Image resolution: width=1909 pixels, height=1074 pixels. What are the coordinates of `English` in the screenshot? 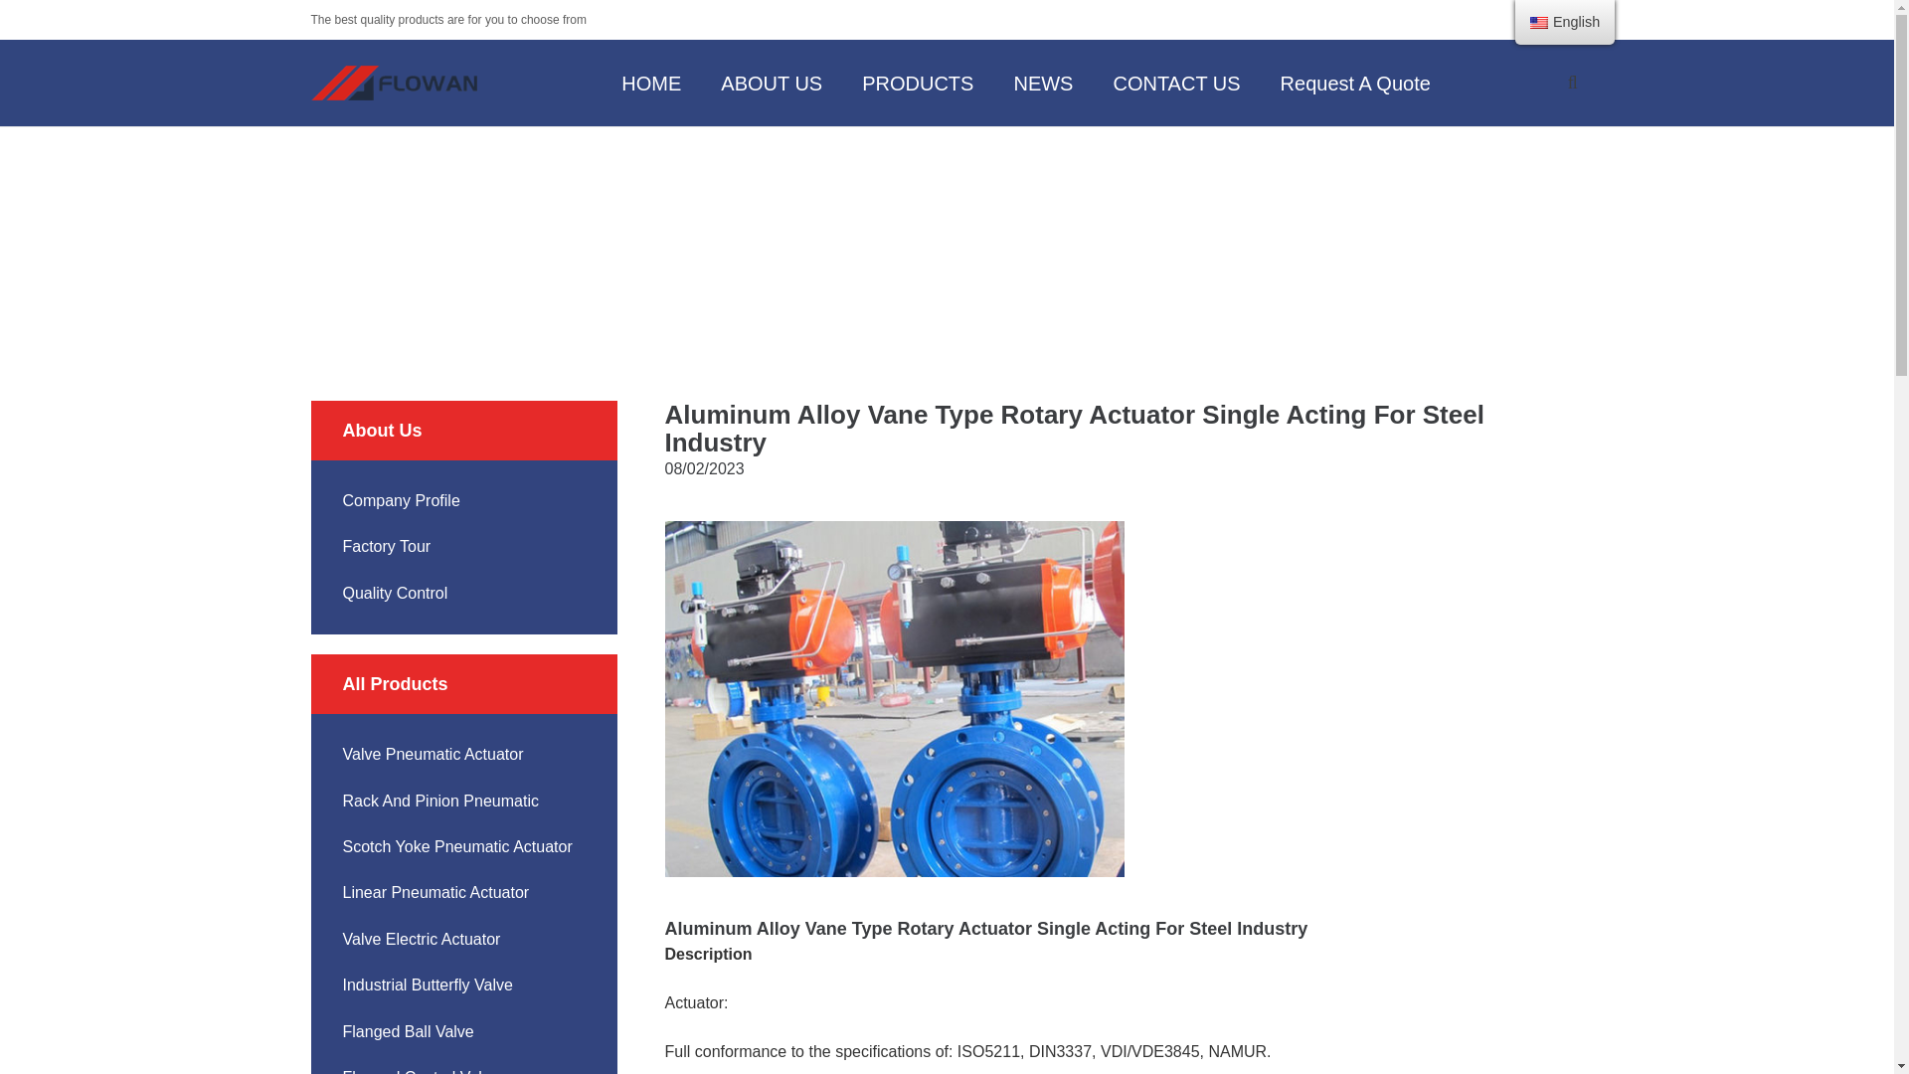 It's located at (1539, 23).